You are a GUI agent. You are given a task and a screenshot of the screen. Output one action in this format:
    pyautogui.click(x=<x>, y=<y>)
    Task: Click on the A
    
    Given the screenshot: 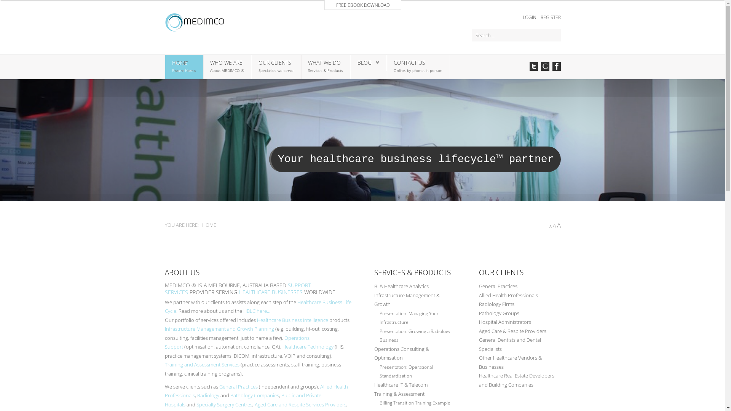 What is the action you would take?
    pyautogui.click(x=559, y=225)
    